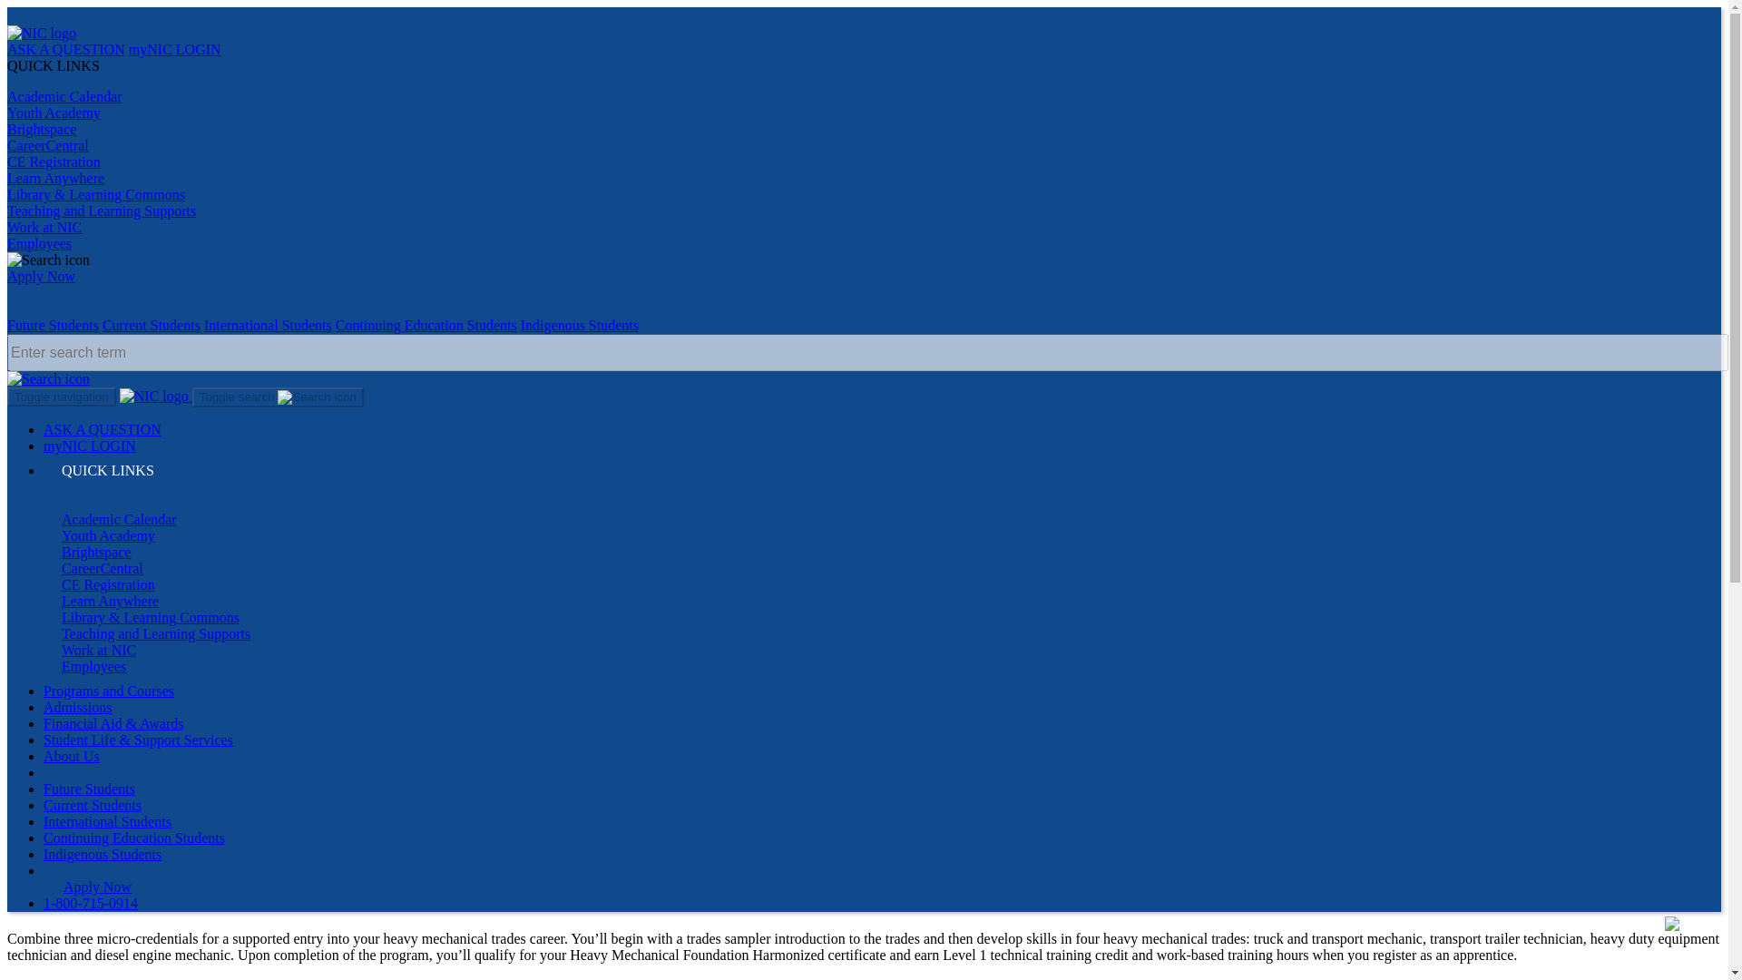 Image resolution: width=1742 pixels, height=980 pixels. What do you see at coordinates (192, 131) in the screenshot?
I see `Current Students` at bounding box center [192, 131].